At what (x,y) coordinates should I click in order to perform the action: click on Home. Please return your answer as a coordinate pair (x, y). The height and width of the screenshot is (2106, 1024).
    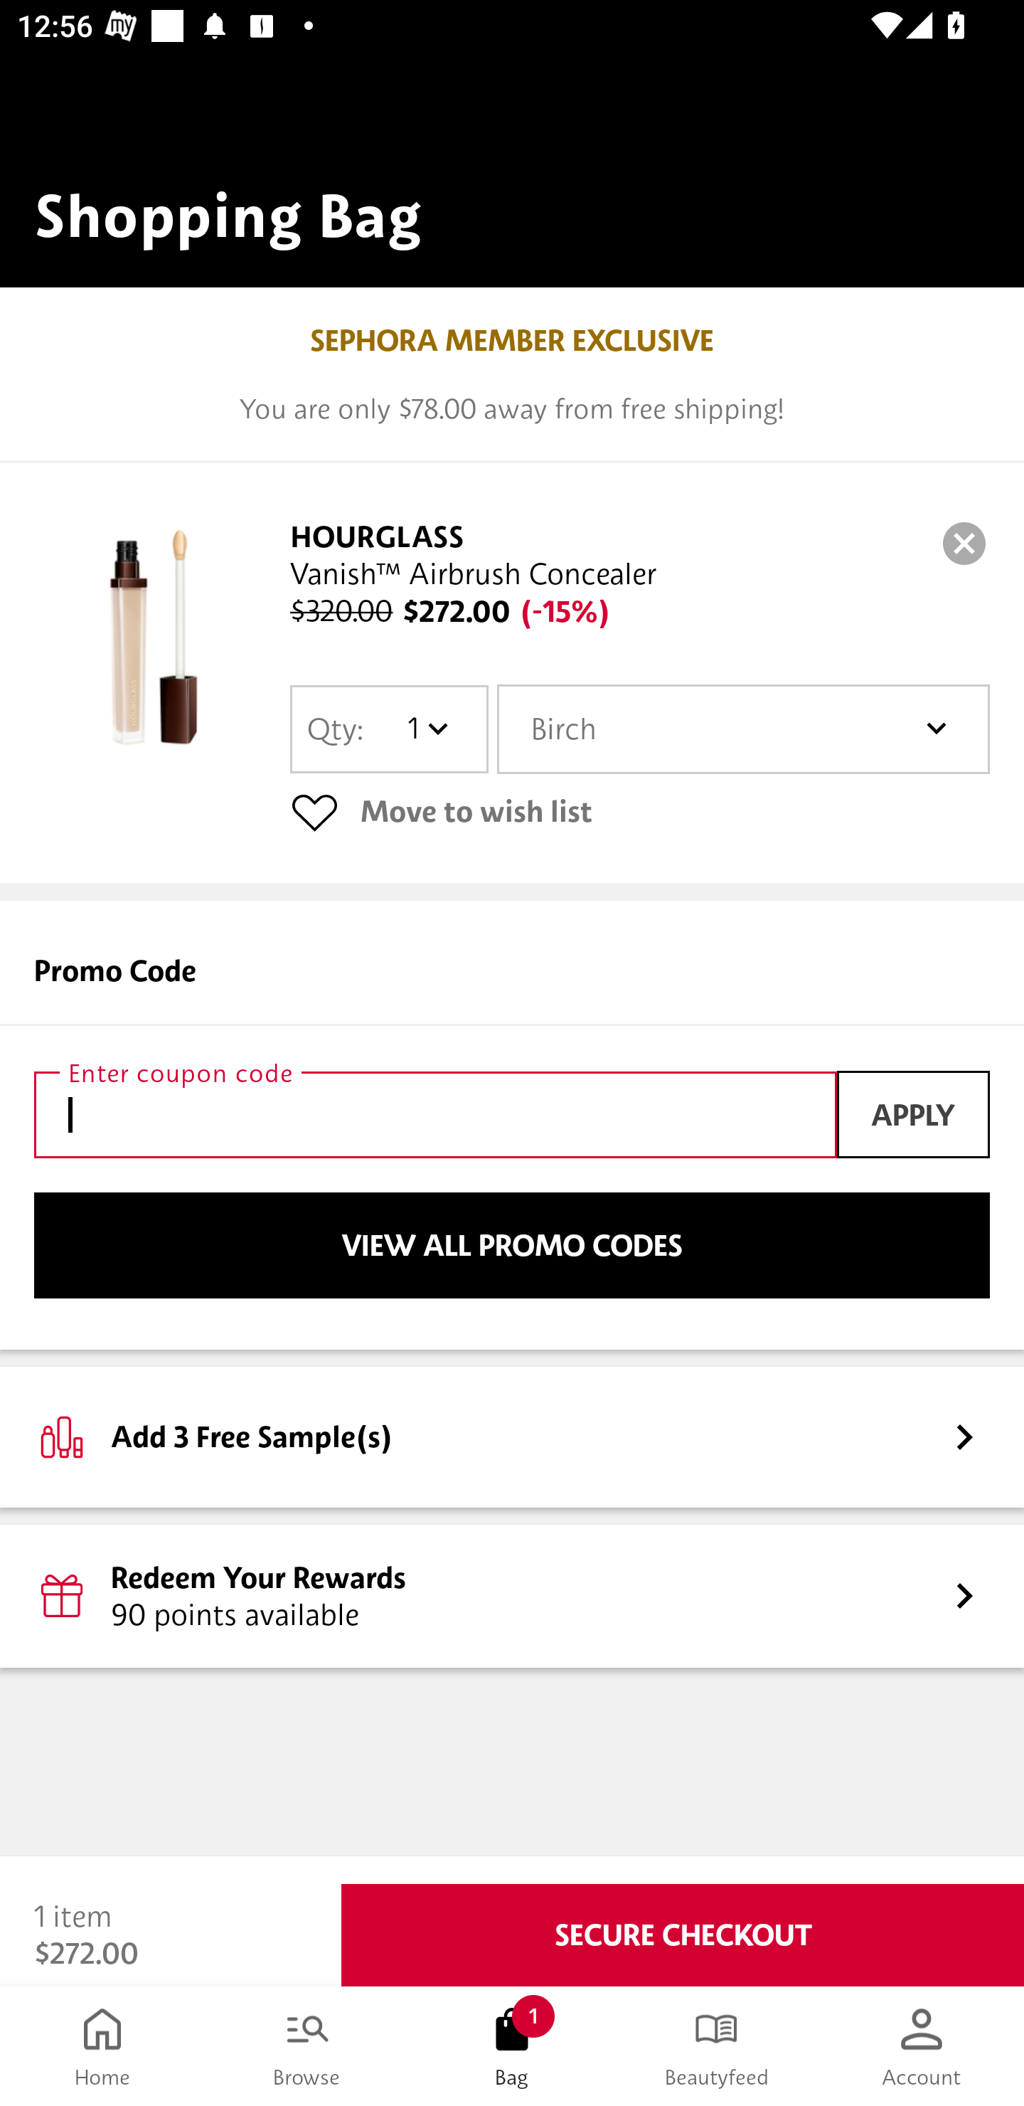
    Looking at the image, I should click on (102, 2046).